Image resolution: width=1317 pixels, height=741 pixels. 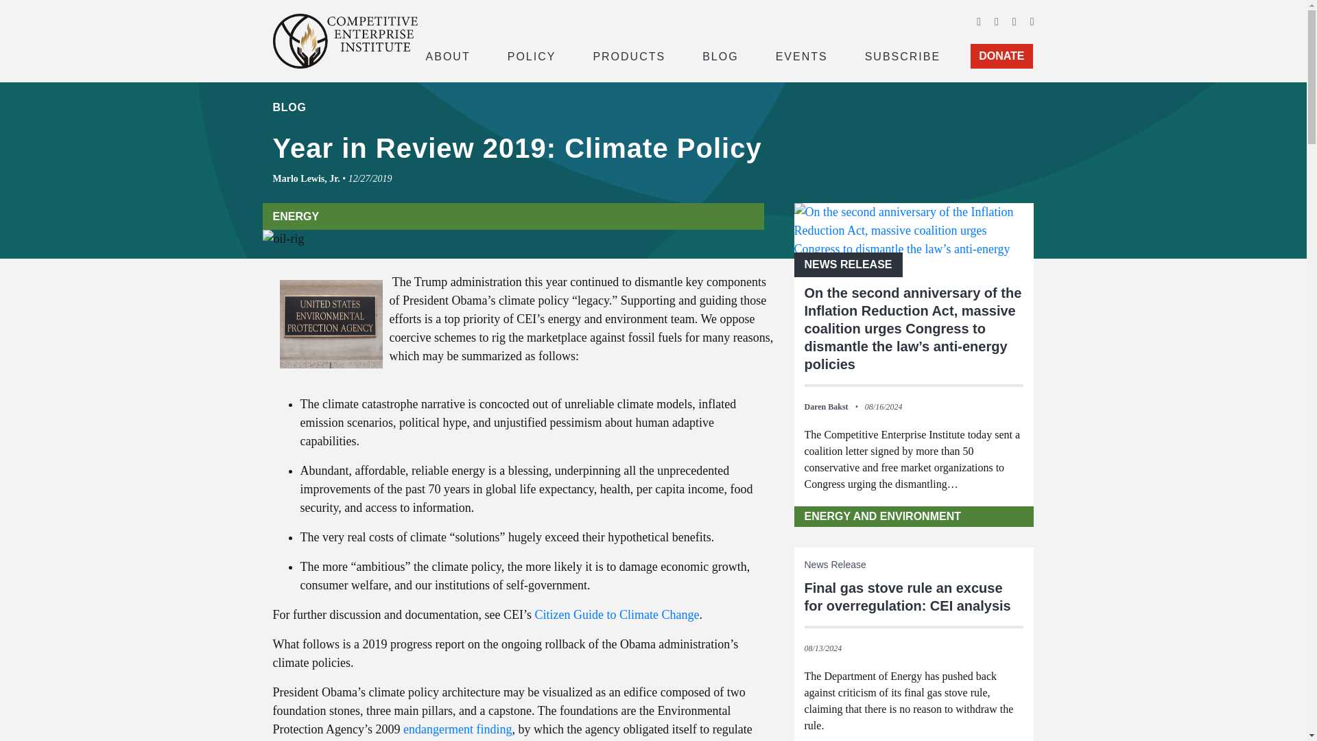 What do you see at coordinates (1001, 56) in the screenshot?
I see `DONATE` at bounding box center [1001, 56].